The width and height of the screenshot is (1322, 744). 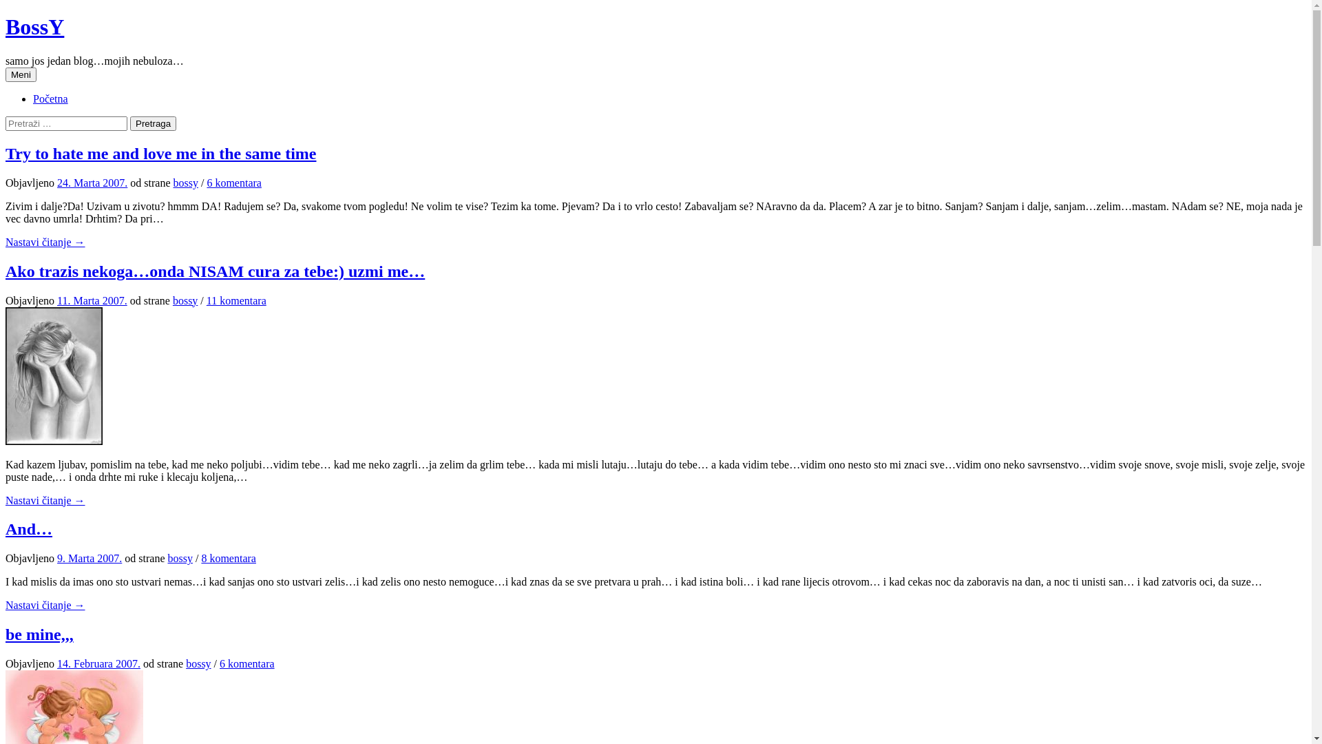 What do you see at coordinates (40, 634) in the screenshot?
I see `be mine,,,` at bounding box center [40, 634].